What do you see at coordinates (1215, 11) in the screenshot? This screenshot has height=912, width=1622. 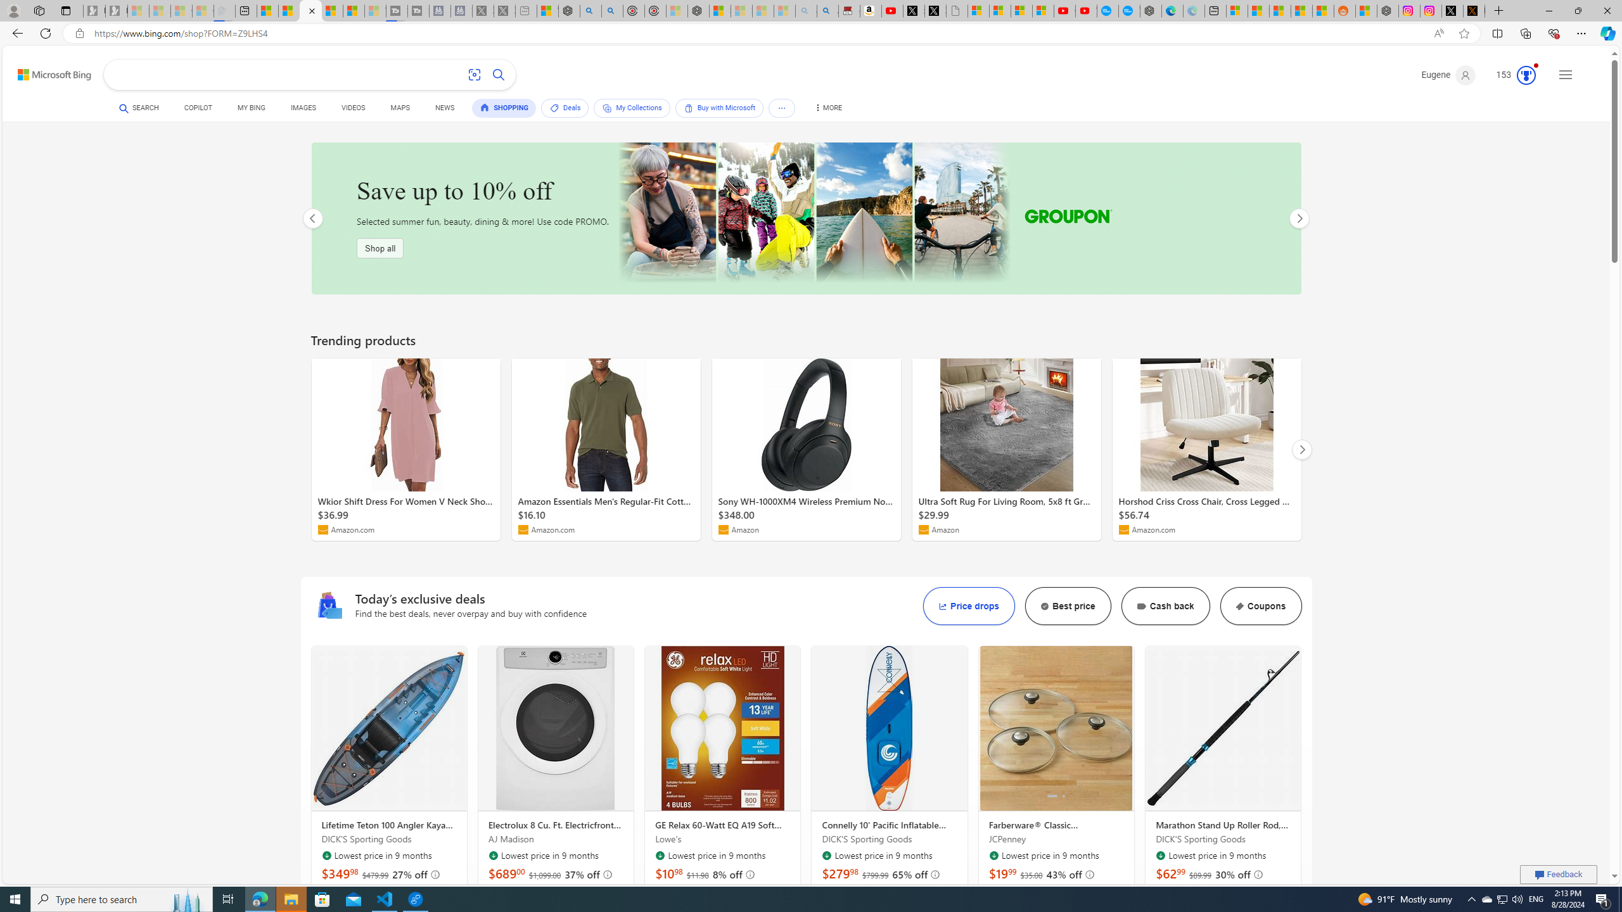 I see `New tab` at bounding box center [1215, 11].